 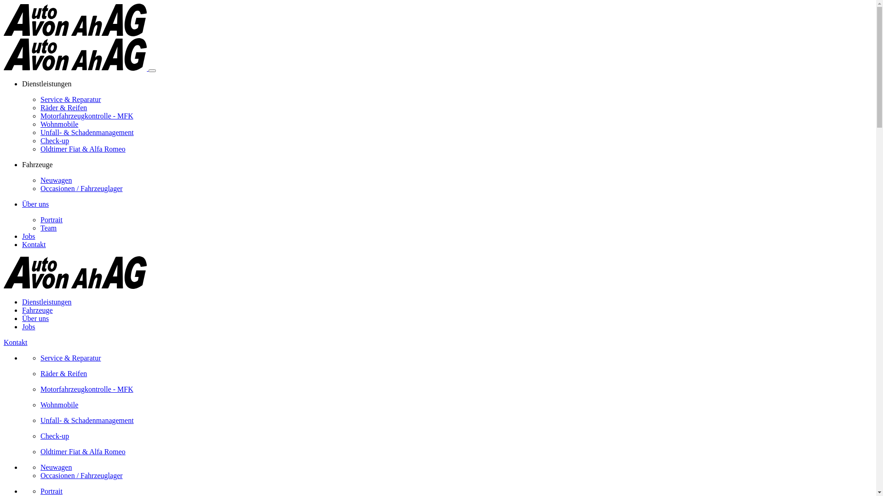 I want to click on Jobs, so click(x=29, y=327).